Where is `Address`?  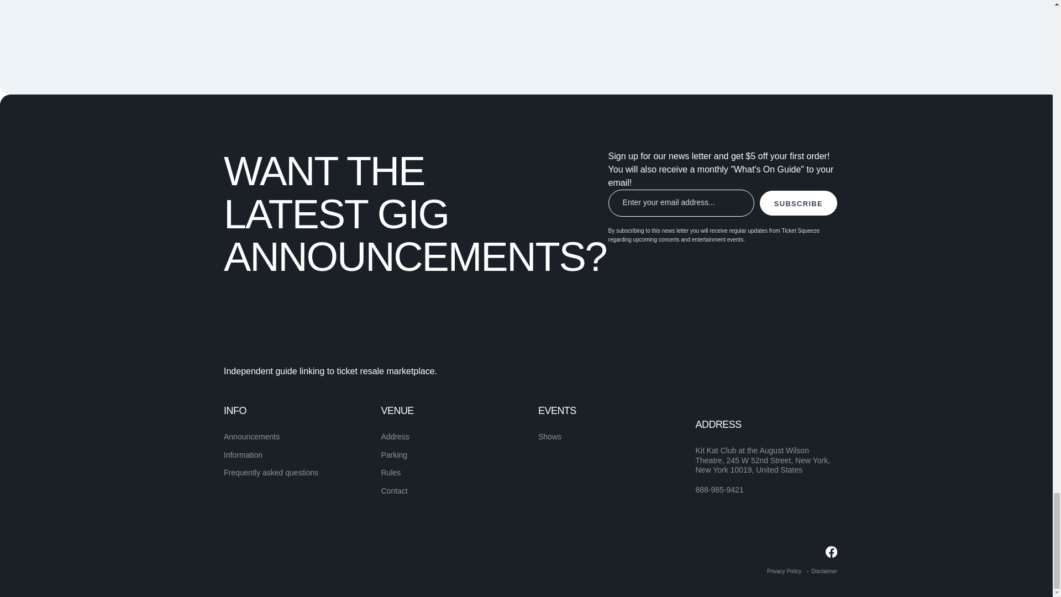 Address is located at coordinates (395, 437).